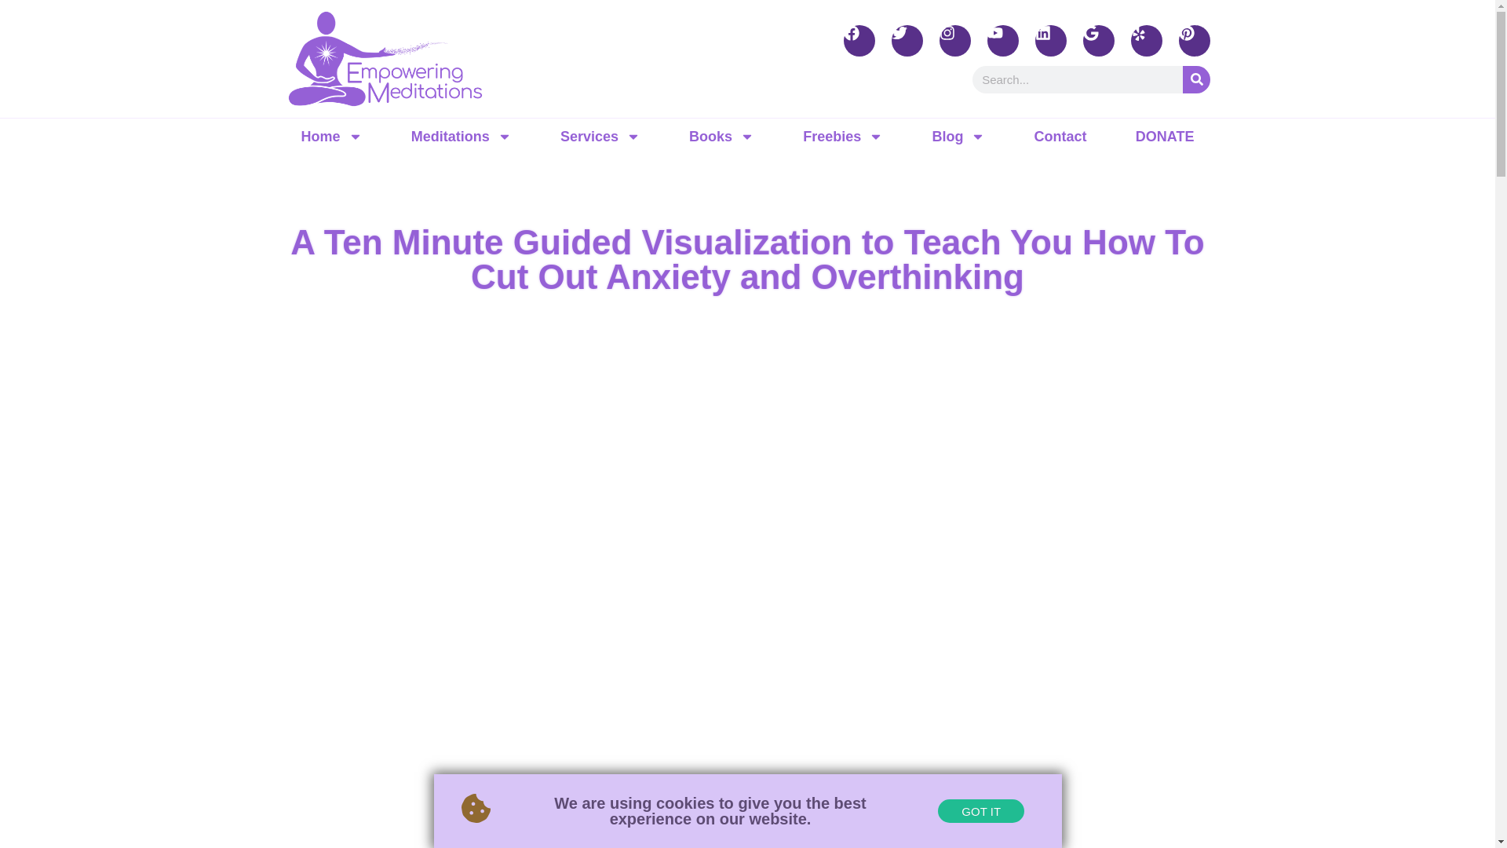  What do you see at coordinates (1165, 137) in the screenshot?
I see `DONATE` at bounding box center [1165, 137].